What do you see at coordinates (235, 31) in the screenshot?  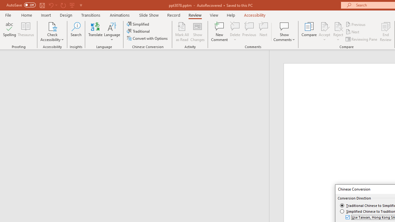 I see `Delete` at bounding box center [235, 31].